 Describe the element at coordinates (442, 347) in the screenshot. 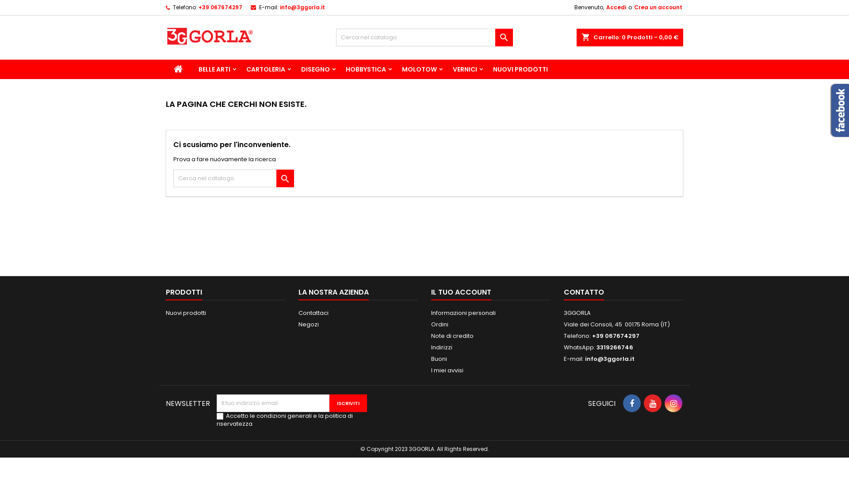

I see `Indirizzi` at that location.